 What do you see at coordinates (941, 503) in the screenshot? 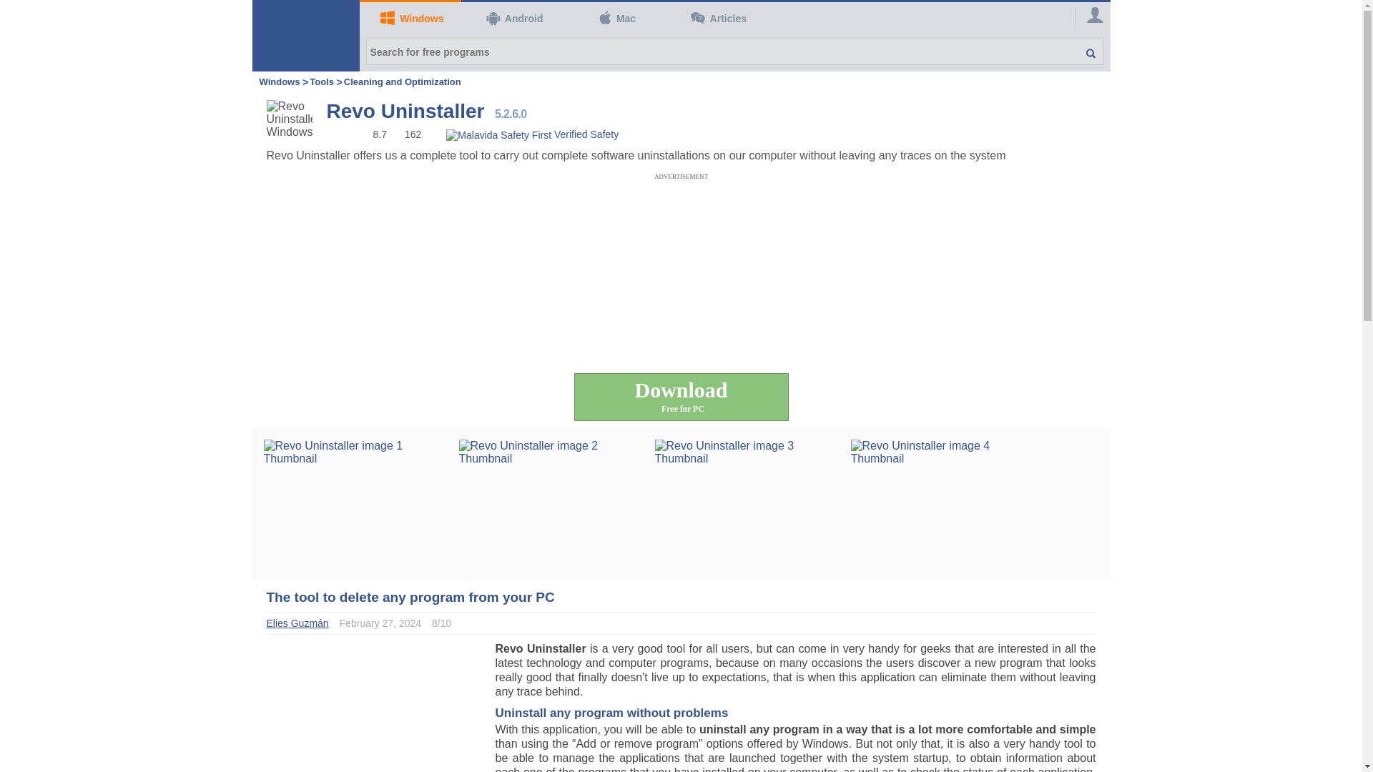
I see `Revo Uninstaller image 4 ` at bounding box center [941, 503].